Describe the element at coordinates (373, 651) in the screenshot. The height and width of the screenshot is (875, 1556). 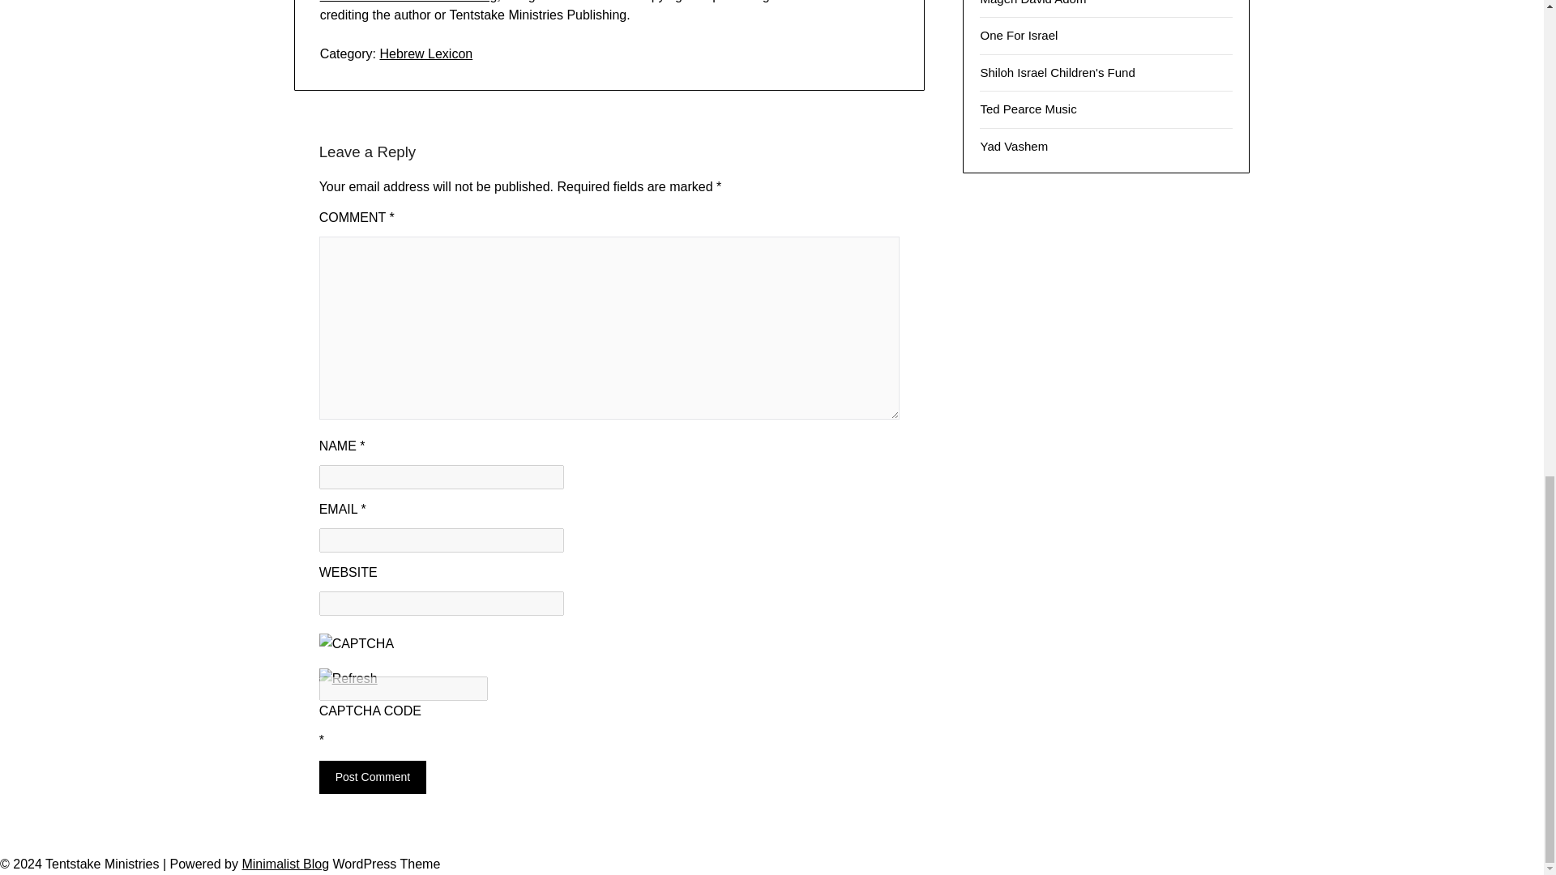
I see `CAPTCHA` at that location.